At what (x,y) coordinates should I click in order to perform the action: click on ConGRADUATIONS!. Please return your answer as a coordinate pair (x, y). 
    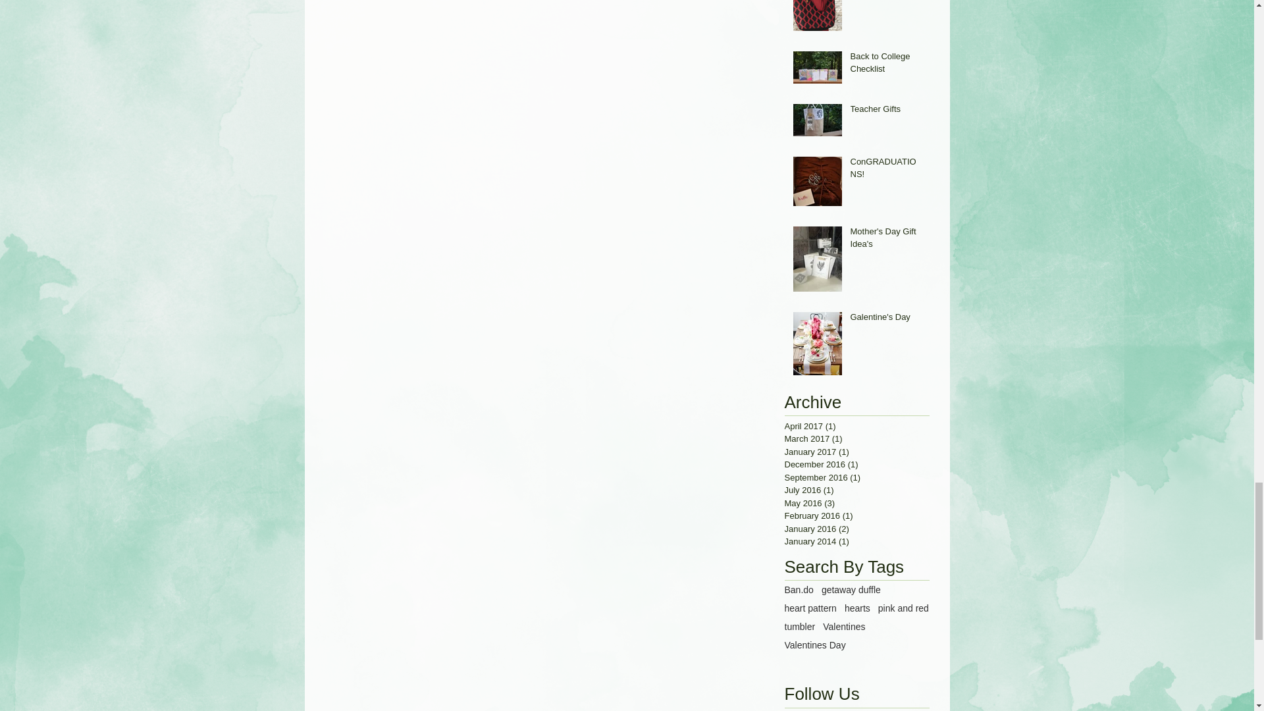
    Looking at the image, I should click on (886, 170).